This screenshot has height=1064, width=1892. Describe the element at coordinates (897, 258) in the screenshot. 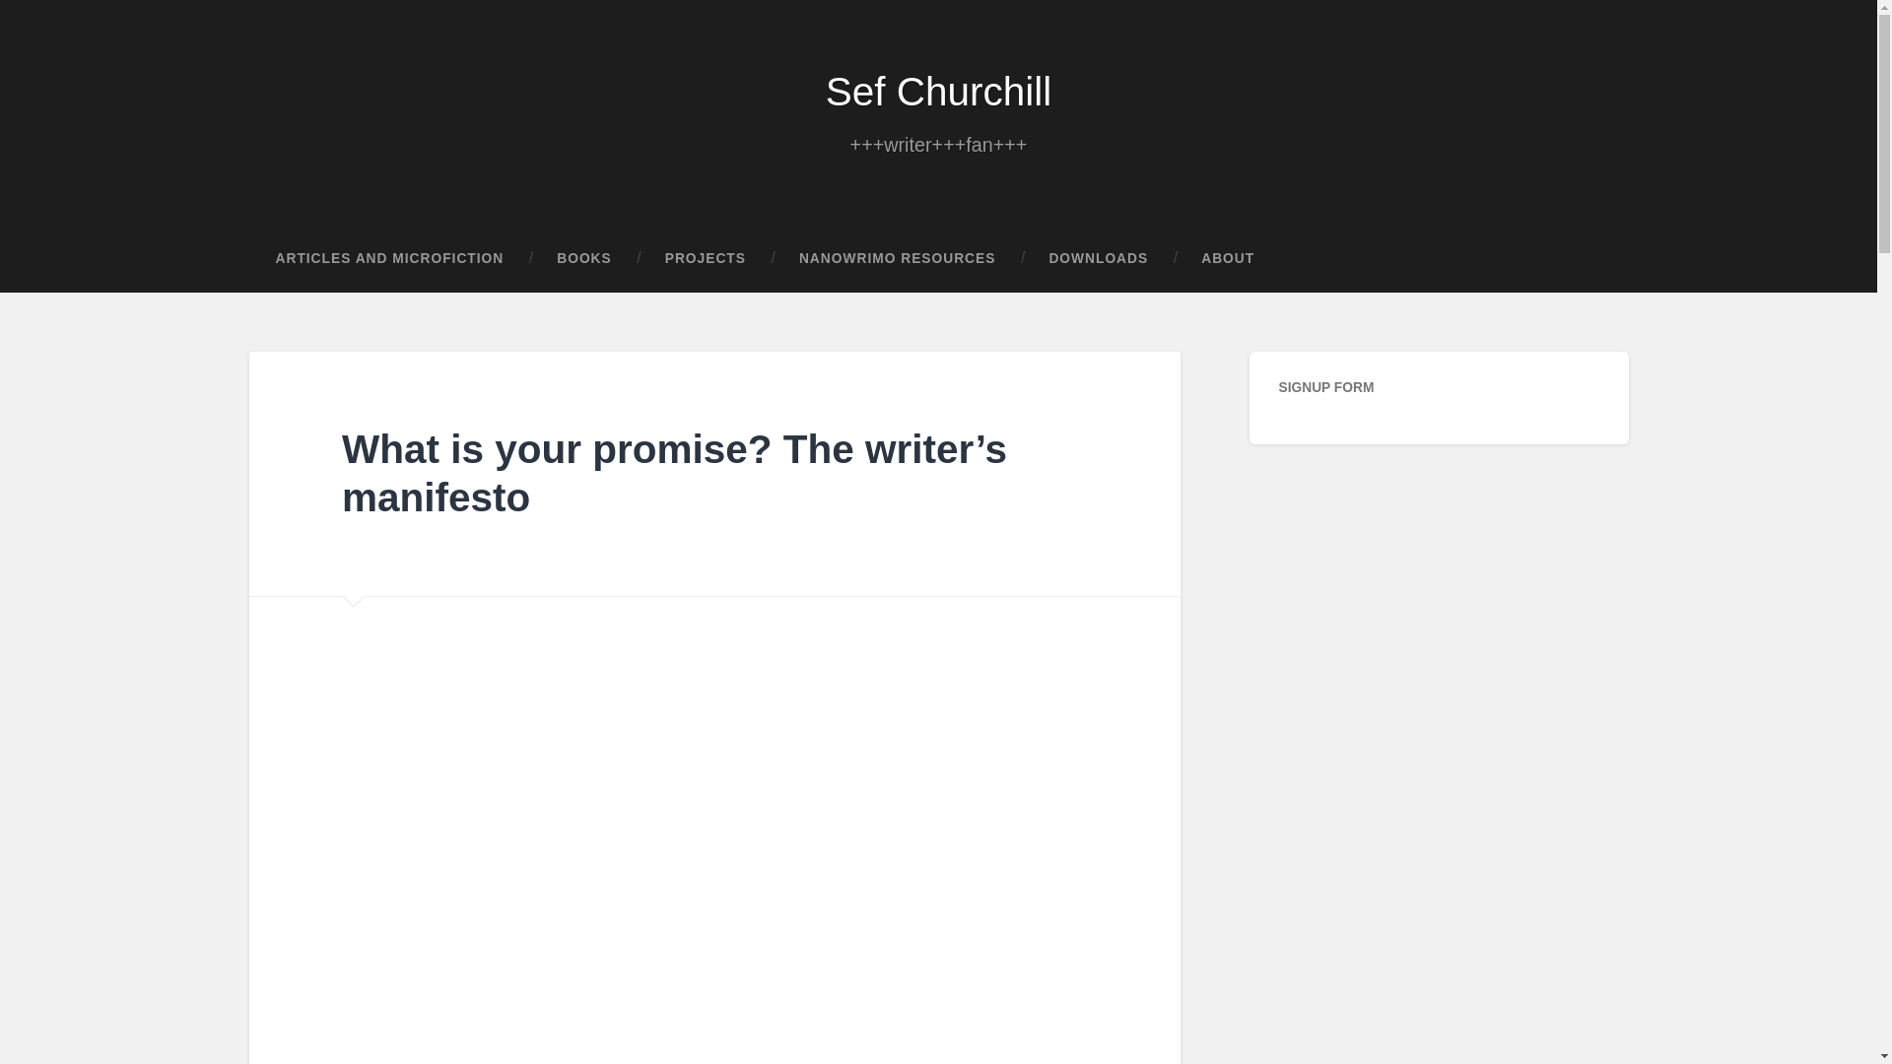

I see `NANOWRIMO RESOURCES` at that location.